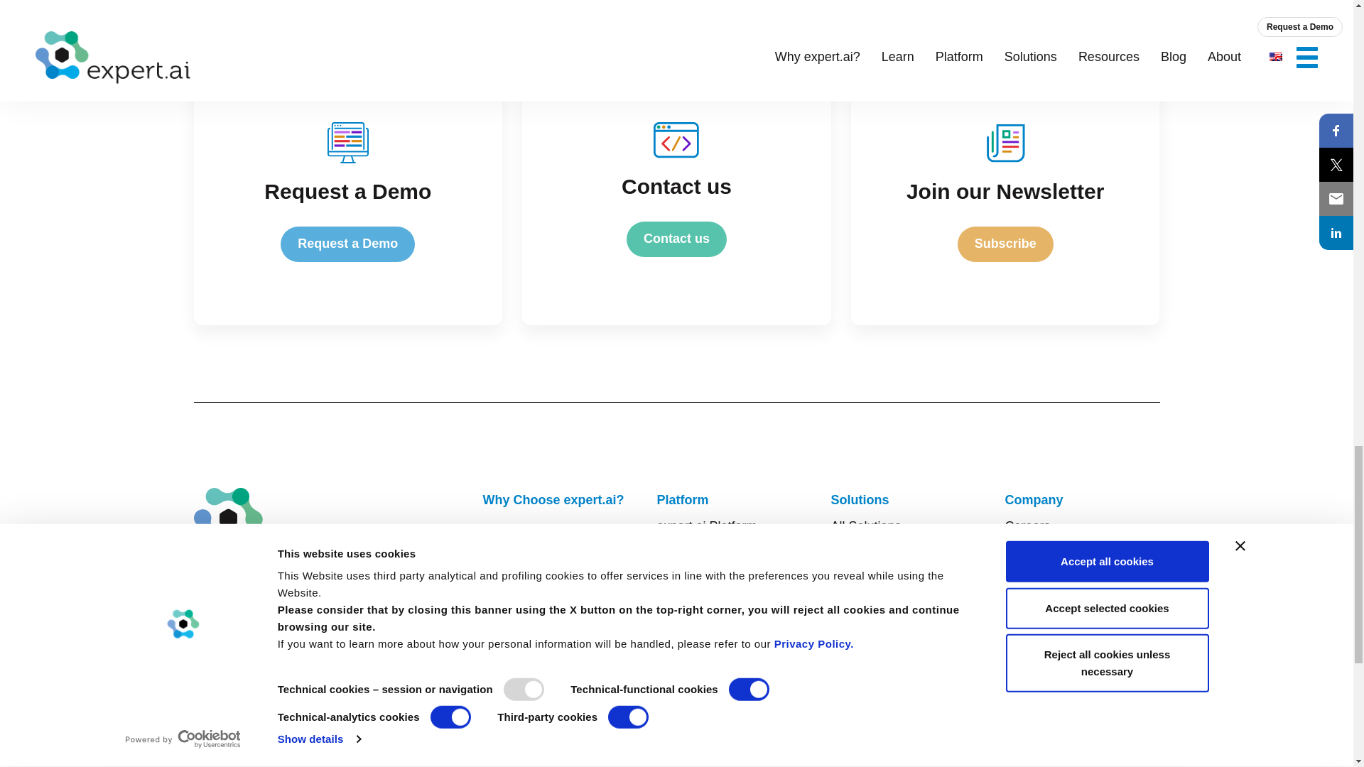 This screenshot has height=767, width=1364. What do you see at coordinates (557, 568) in the screenshot?
I see `Apply NL to Your Business` at bounding box center [557, 568].